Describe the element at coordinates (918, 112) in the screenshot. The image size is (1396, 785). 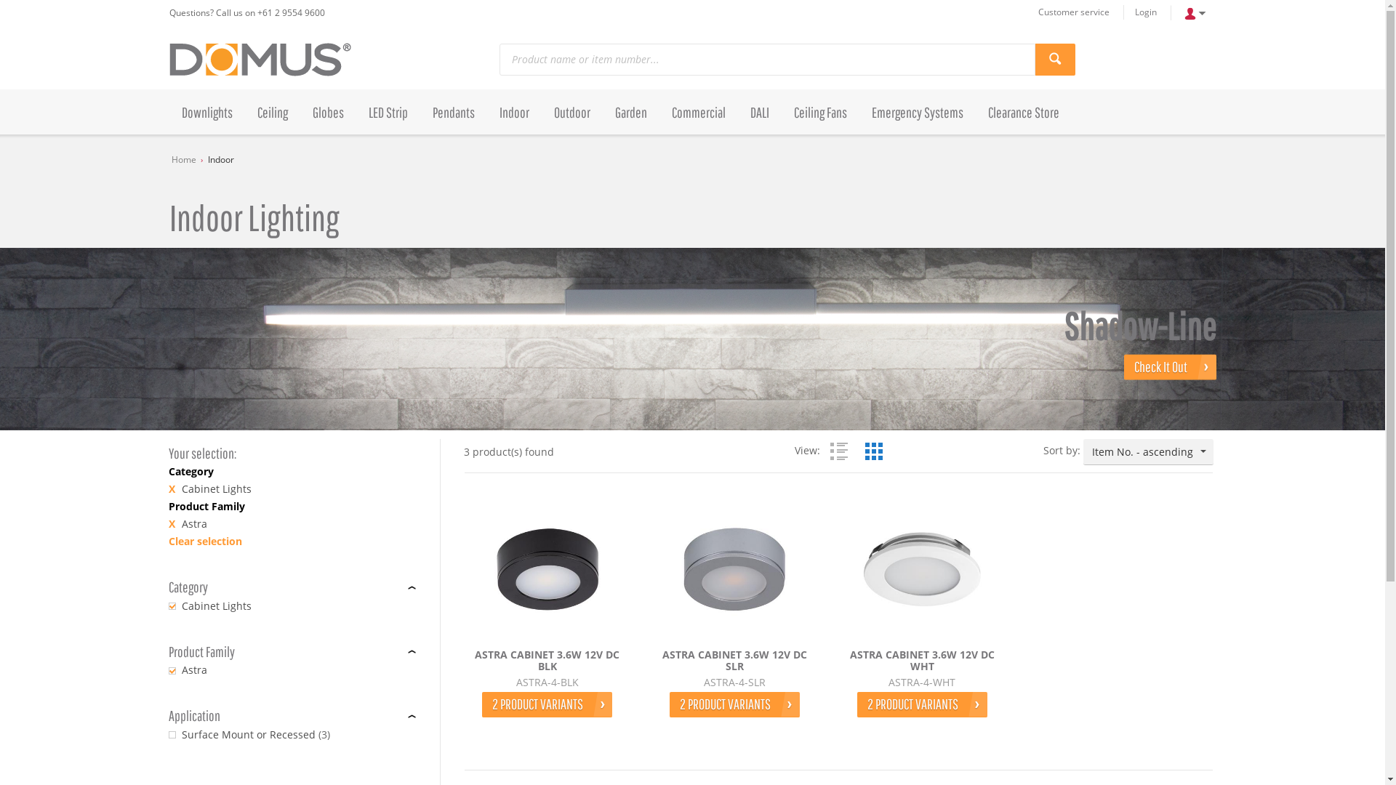
I see `Emergency Systems` at that location.